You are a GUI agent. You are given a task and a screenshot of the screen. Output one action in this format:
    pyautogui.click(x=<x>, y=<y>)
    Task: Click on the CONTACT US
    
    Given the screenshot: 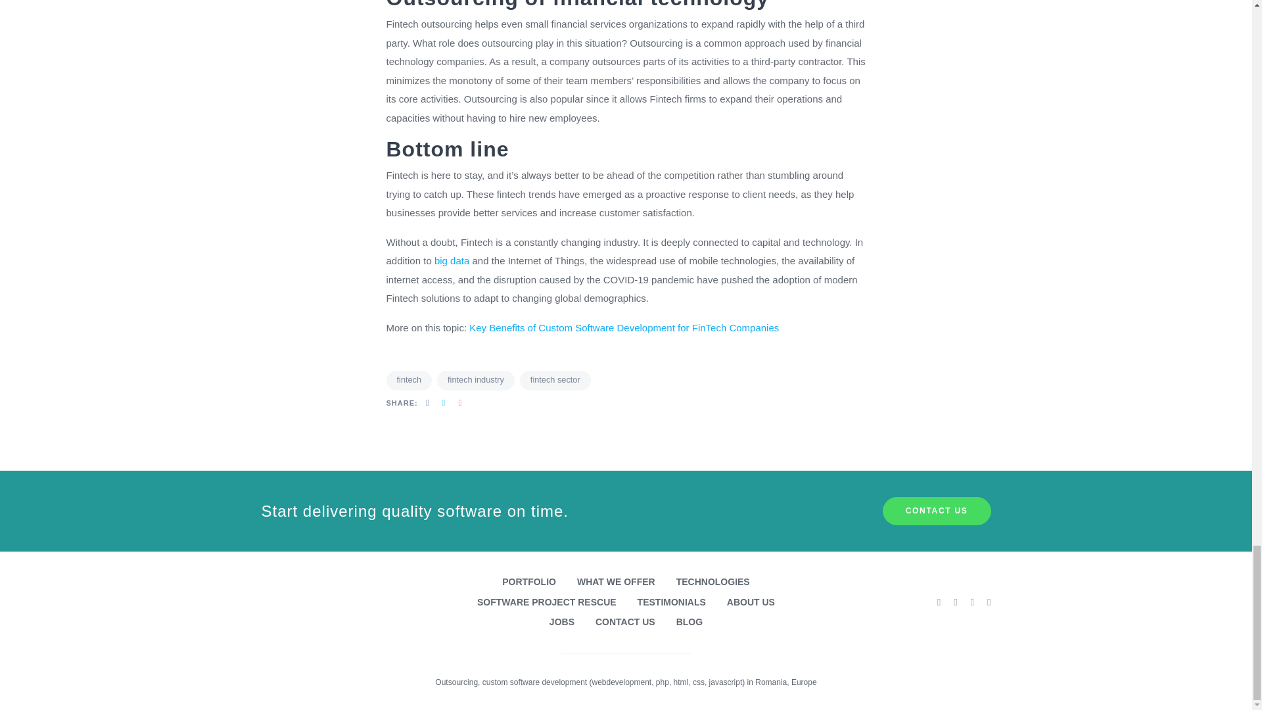 What is the action you would take?
    pyautogui.click(x=936, y=511)
    